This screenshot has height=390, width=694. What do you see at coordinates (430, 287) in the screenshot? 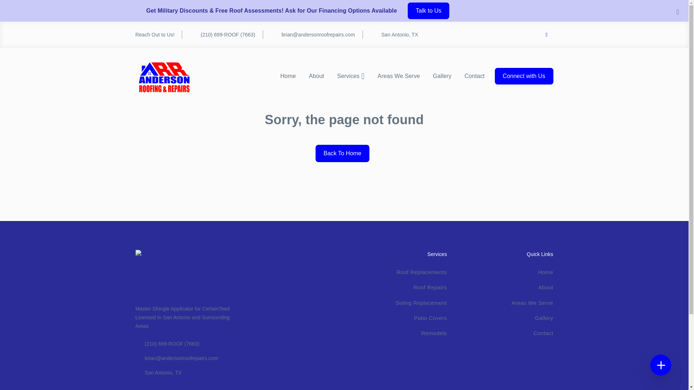
I see `Roof Repairs` at bounding box center [430, 287].